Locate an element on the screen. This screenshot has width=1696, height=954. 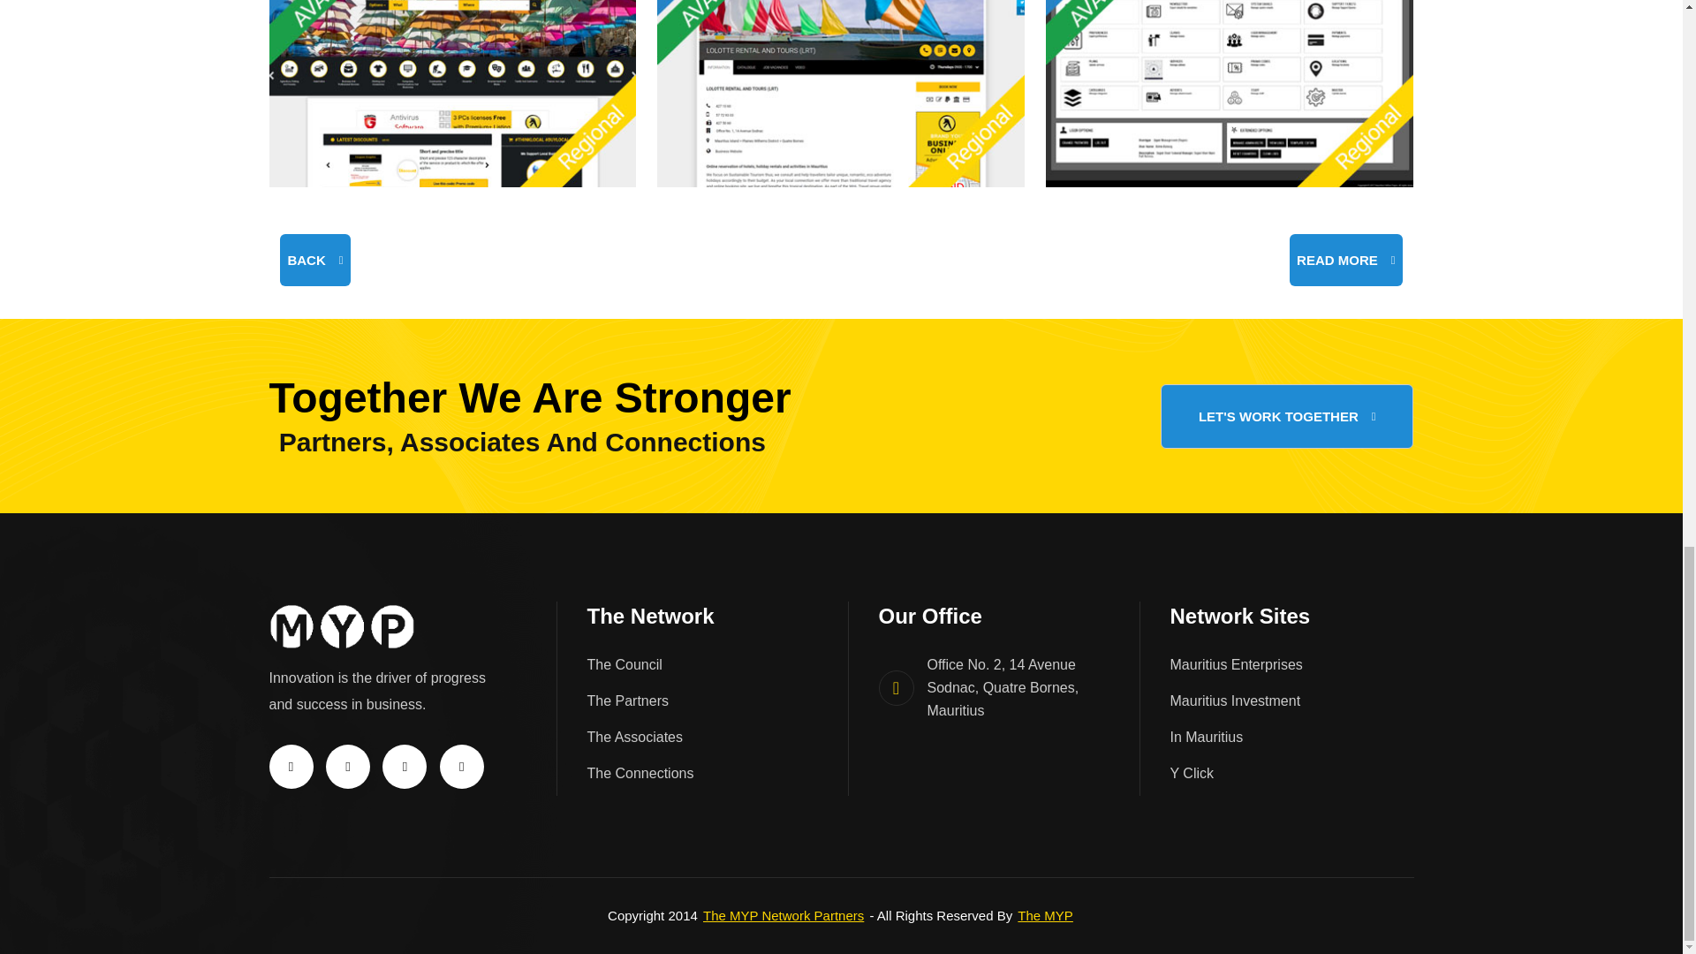
BACK is located at coordinates (314, 260).